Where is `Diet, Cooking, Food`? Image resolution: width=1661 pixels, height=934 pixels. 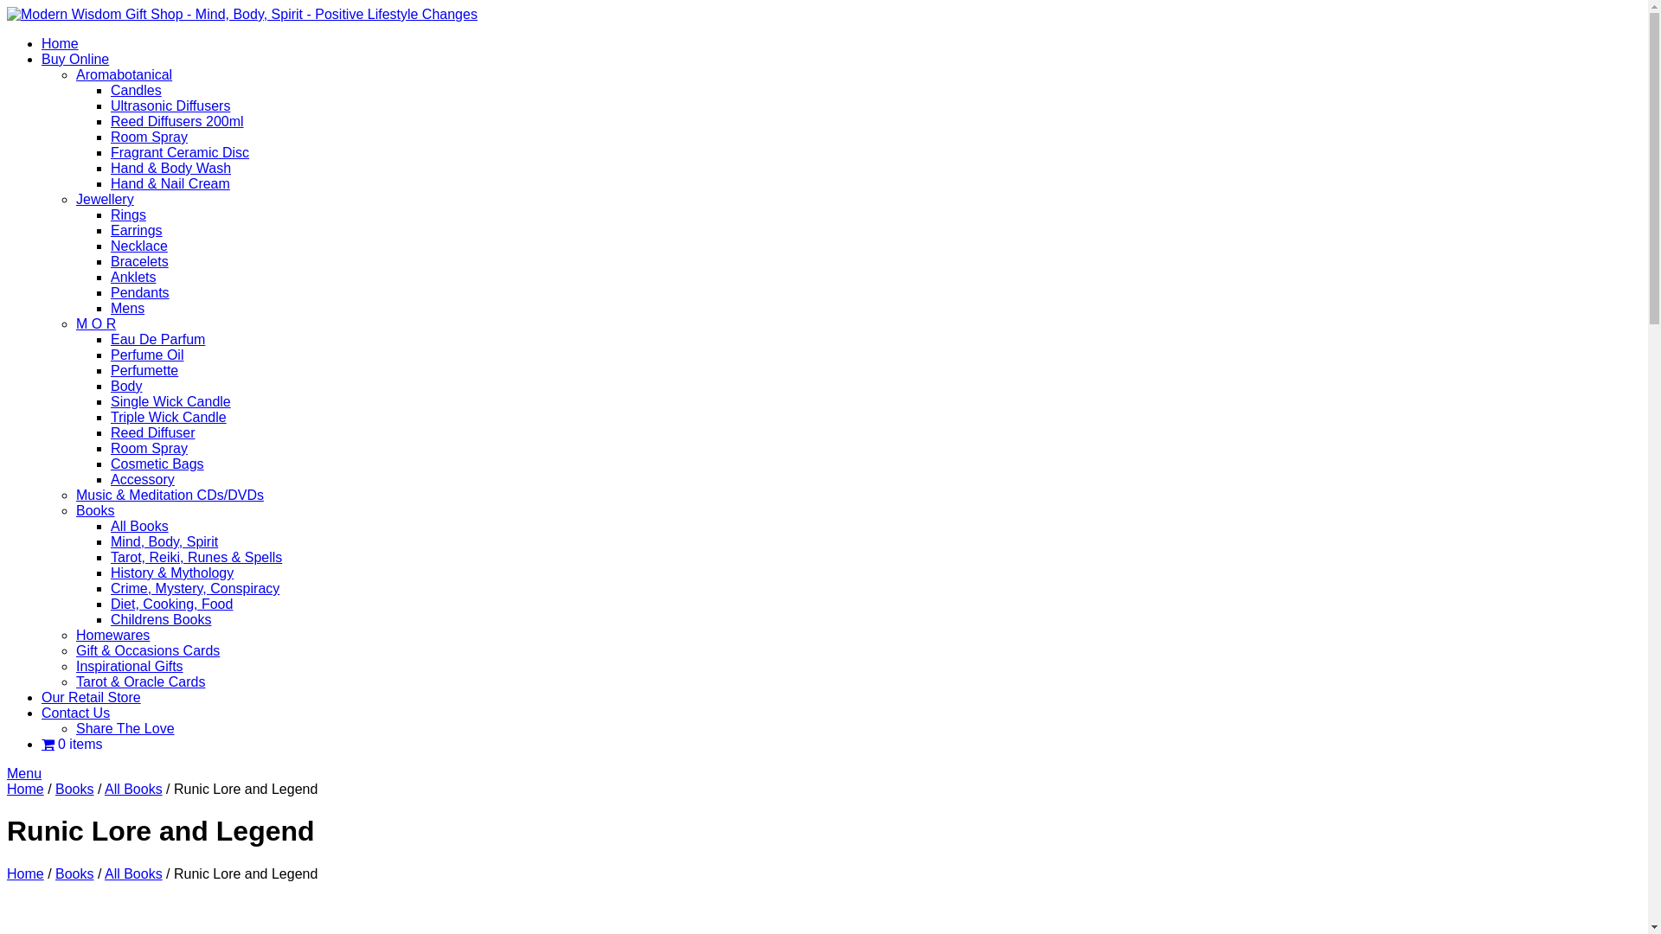 Diet, Cooking, Food is located at coordinates (171, 604).